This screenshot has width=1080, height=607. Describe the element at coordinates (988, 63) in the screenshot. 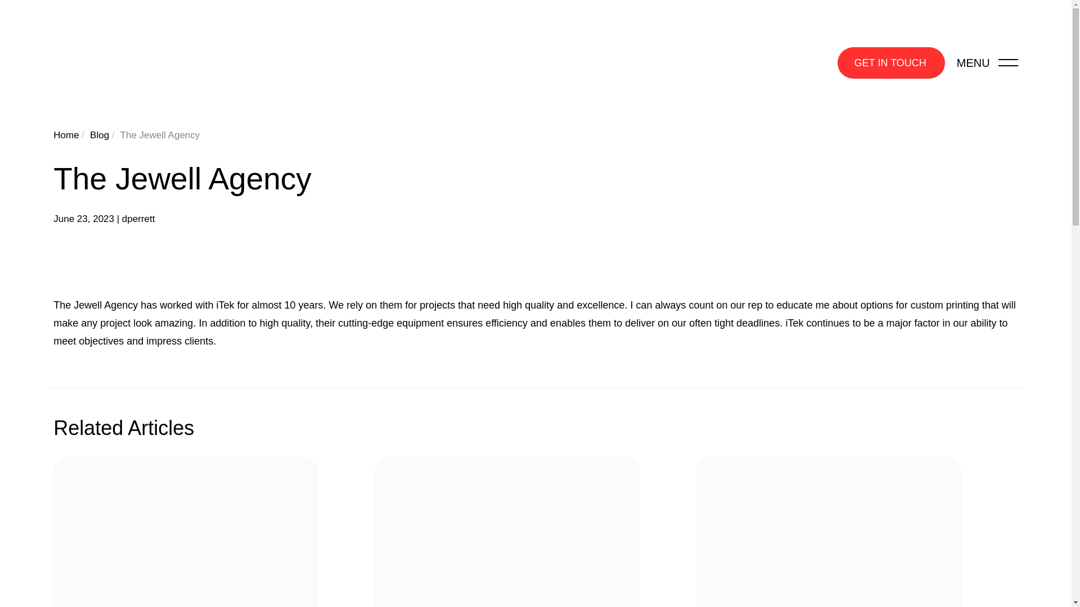

I see `MENU` at that location.